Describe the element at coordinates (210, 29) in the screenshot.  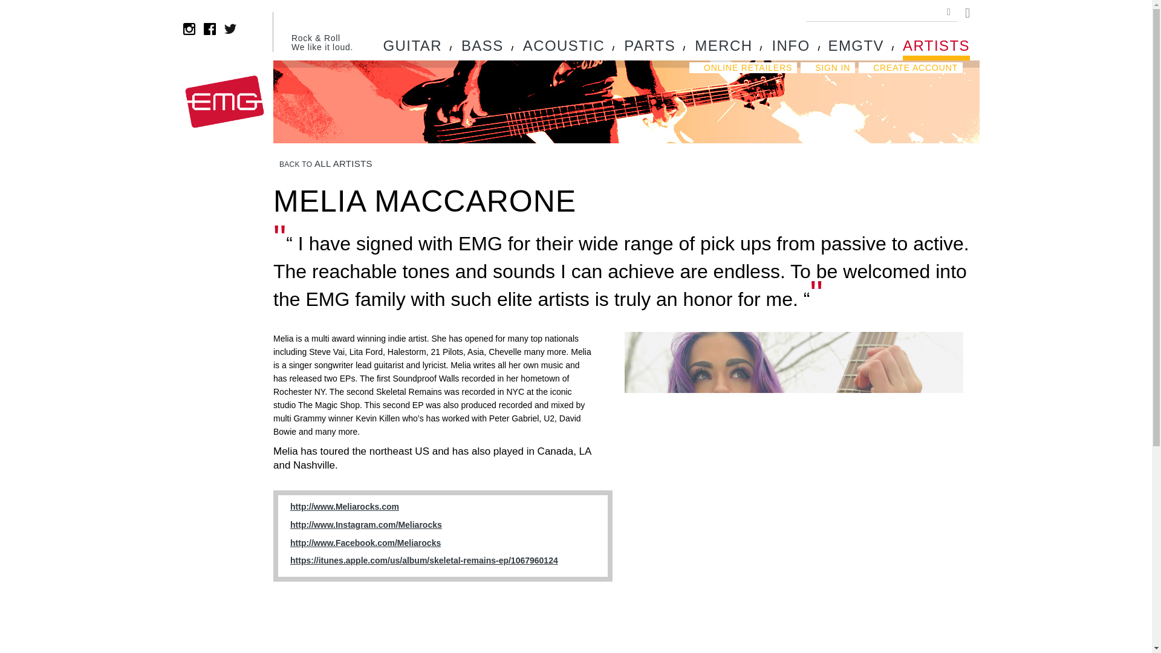
I see `Facebook` at that location.